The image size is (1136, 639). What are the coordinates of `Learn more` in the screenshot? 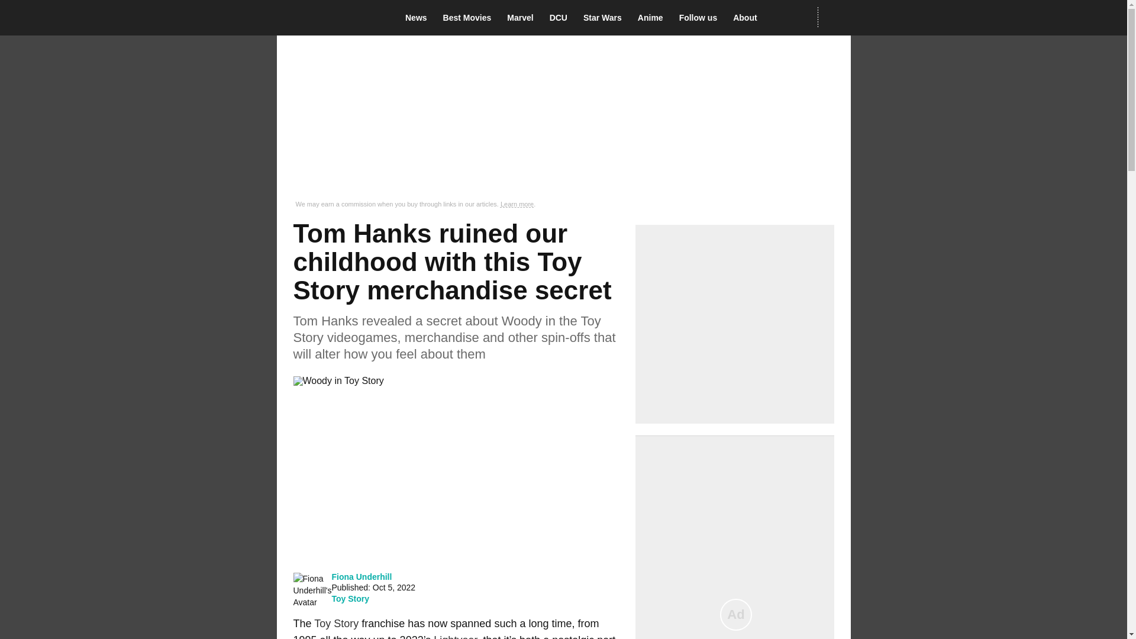 It's located at (517, 204).